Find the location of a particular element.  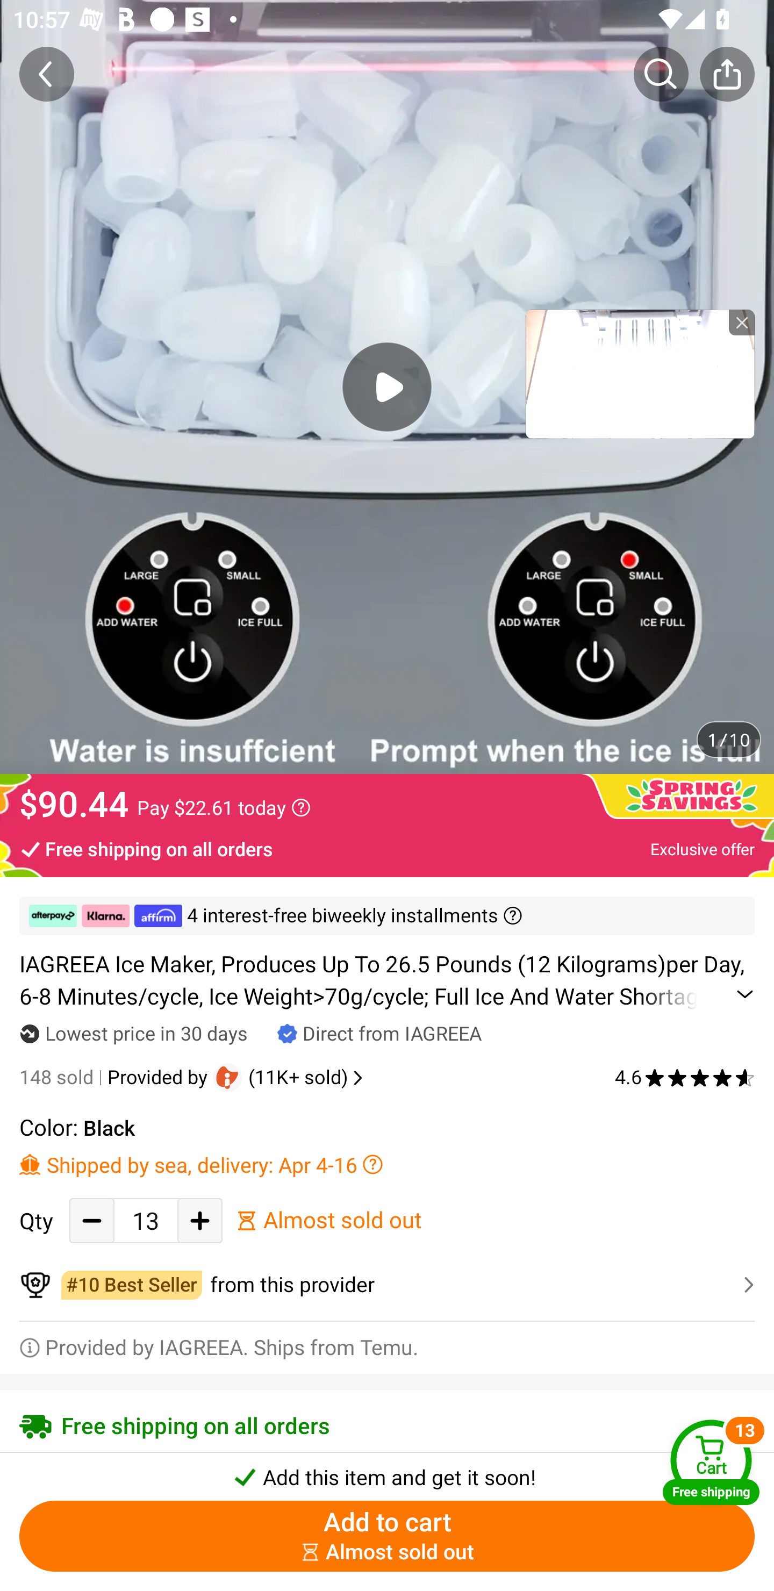

Shipped by sea, delivery: Apr 4-16 is located at coordinates (387, 1164).